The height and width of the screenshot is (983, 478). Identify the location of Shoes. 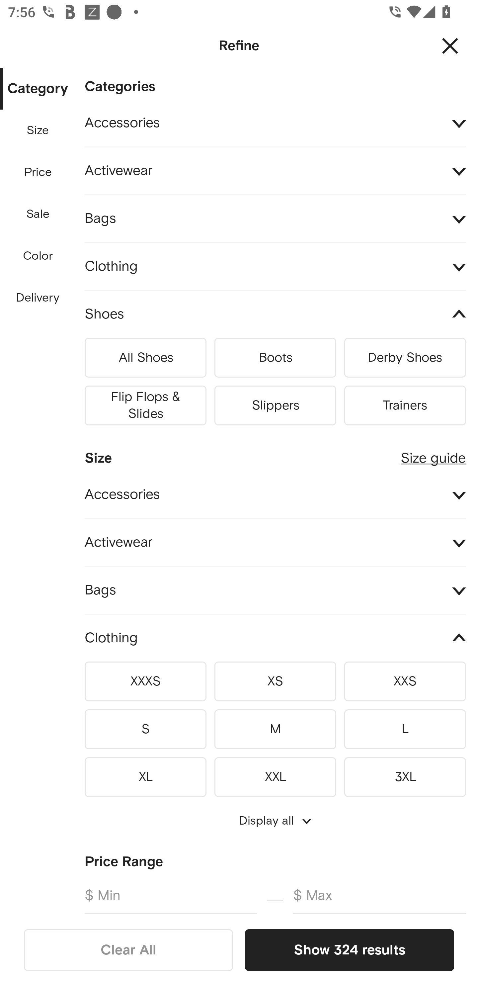
(275, 314).